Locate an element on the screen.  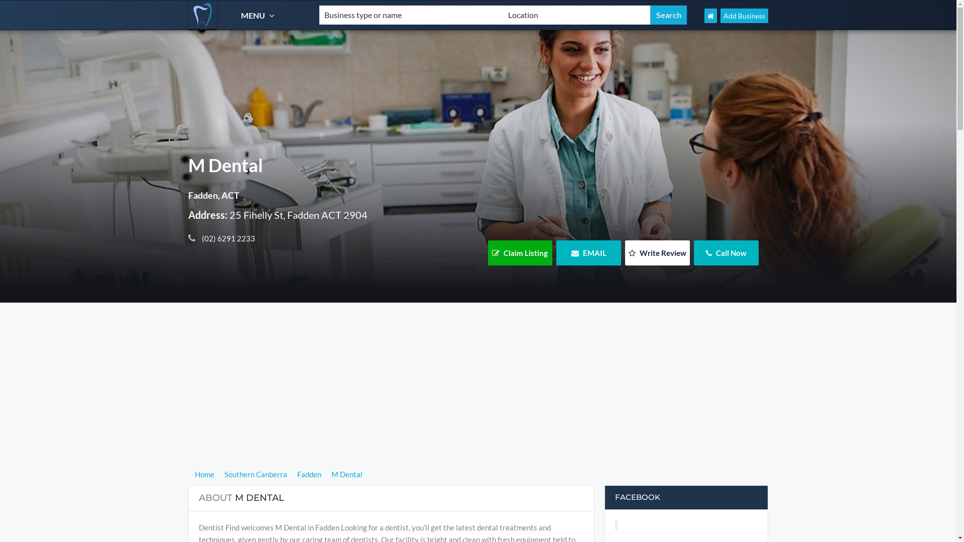
M Dental is located at coordinates (333, 170).